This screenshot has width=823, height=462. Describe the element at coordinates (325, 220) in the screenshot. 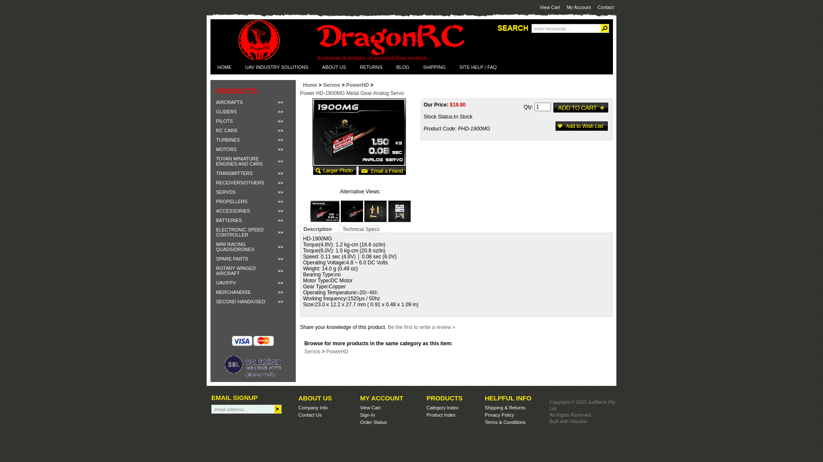

I see `Power HD-1900MG Metal Gear Analog Servo` at that location.